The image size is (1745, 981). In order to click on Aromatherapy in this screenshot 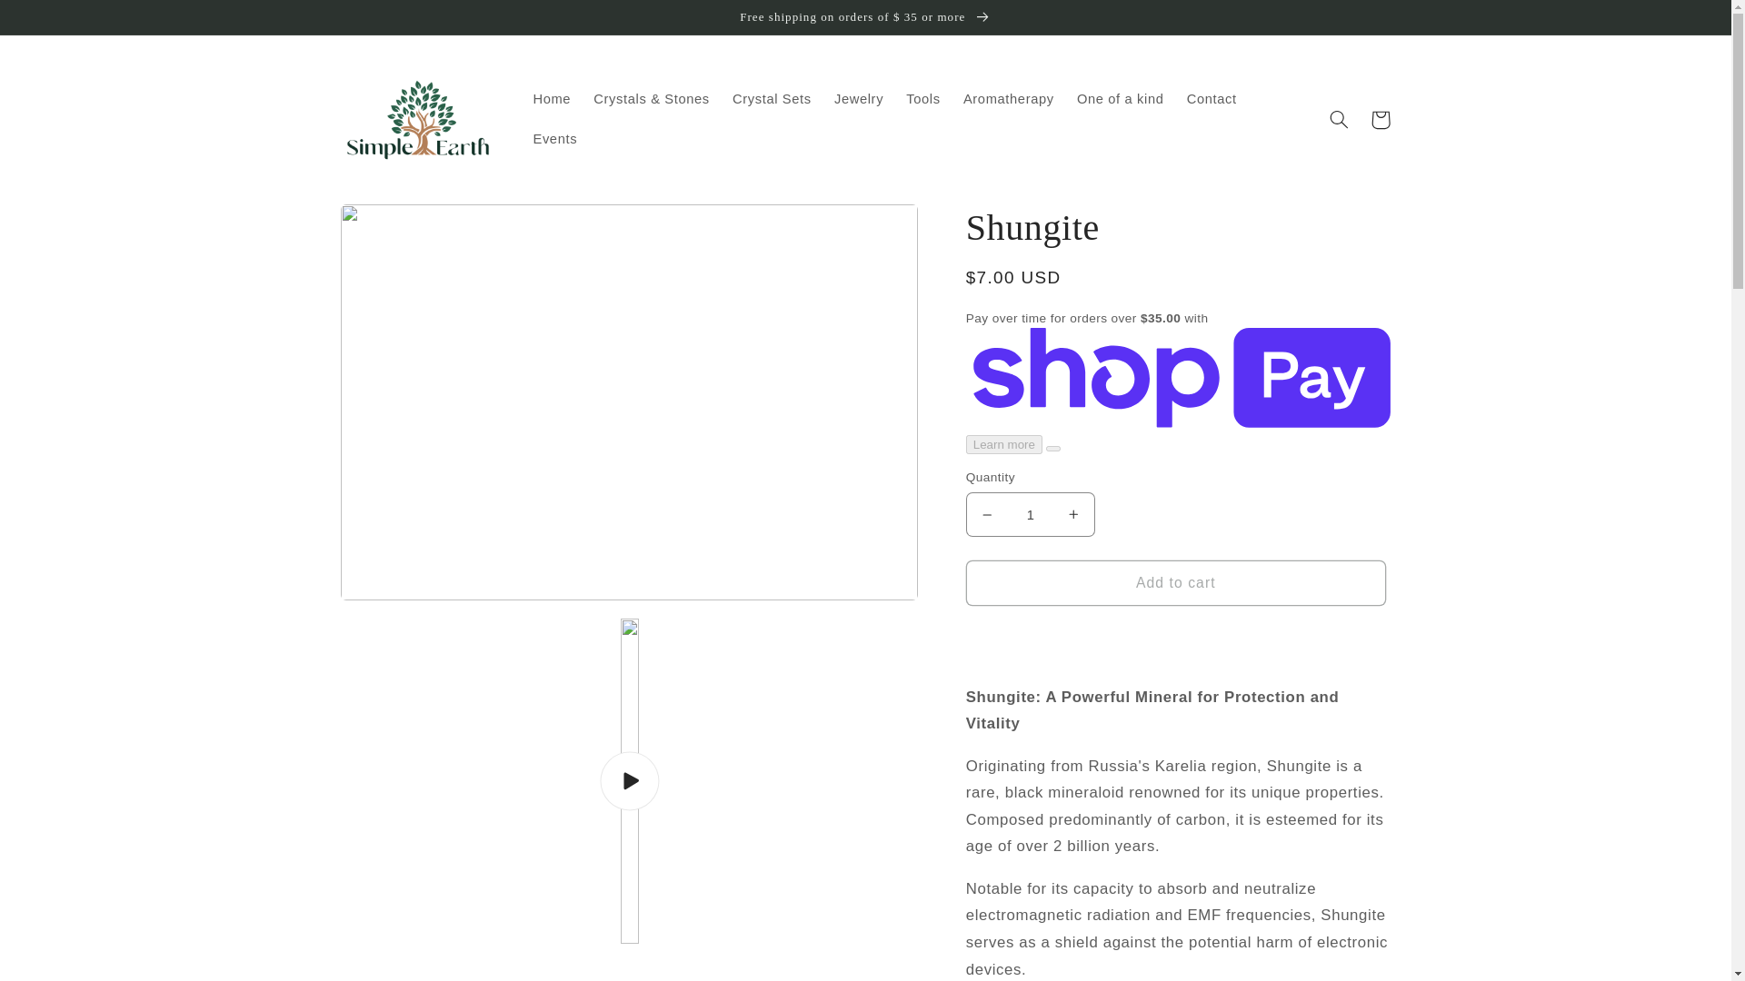, I will do `click(1007, 99)`.